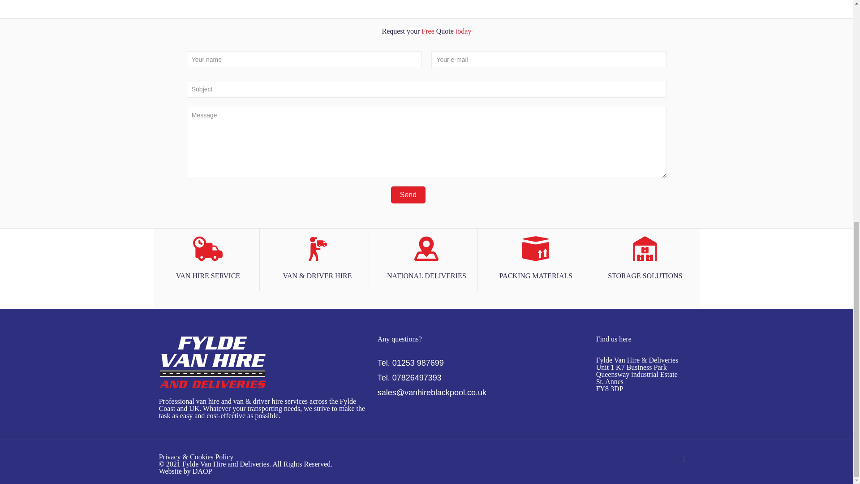 The image size is (860, 484). Describe the element at coordinates (645, 256) in the screenshot. I see `STORAGE SOLUTIONS` at that location.